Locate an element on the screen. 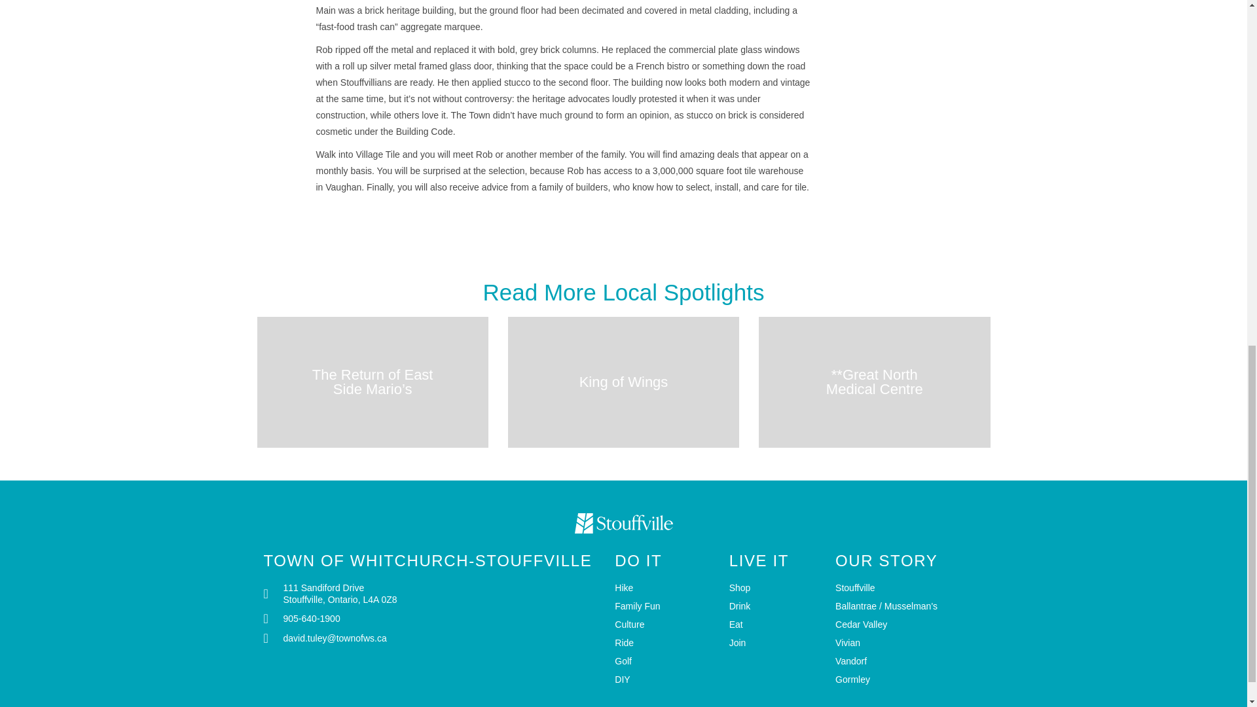 The height and width of the screenshot is (707, 1257). Drink is located at coordinates (775, 606).